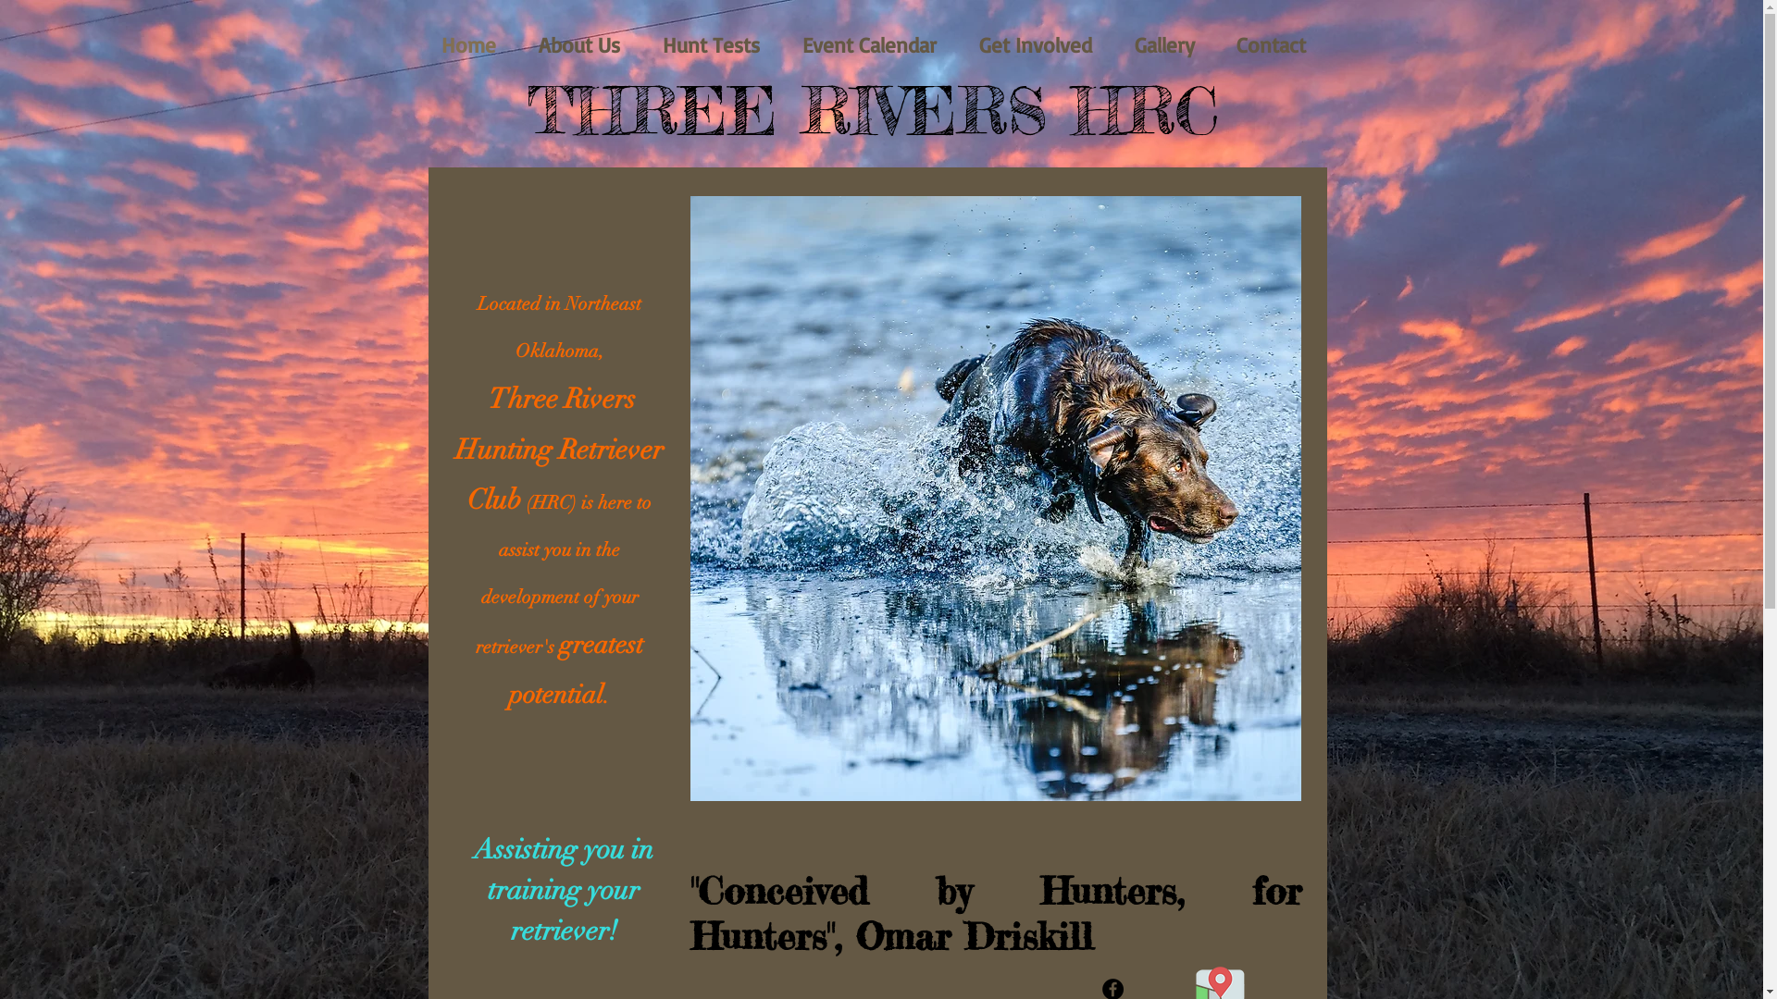  I want to click on Contact, so click(1272, 45).